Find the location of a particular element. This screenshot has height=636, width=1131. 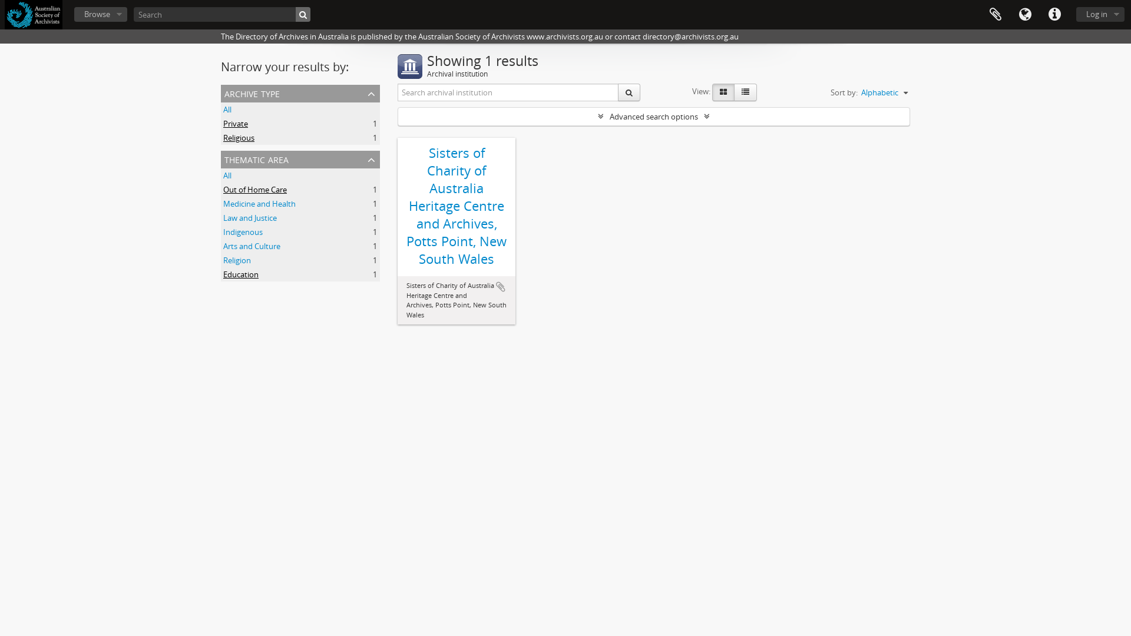

Clipboard is located at coordinates (996, 15).